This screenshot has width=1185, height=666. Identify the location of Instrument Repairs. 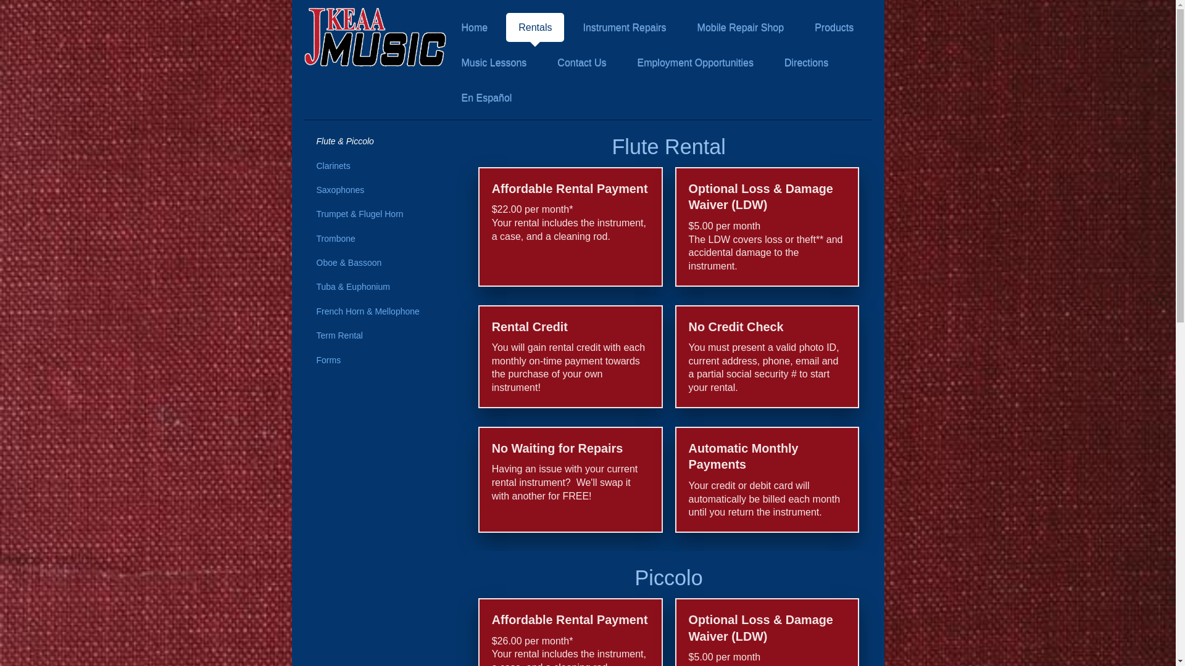
(623, 27).